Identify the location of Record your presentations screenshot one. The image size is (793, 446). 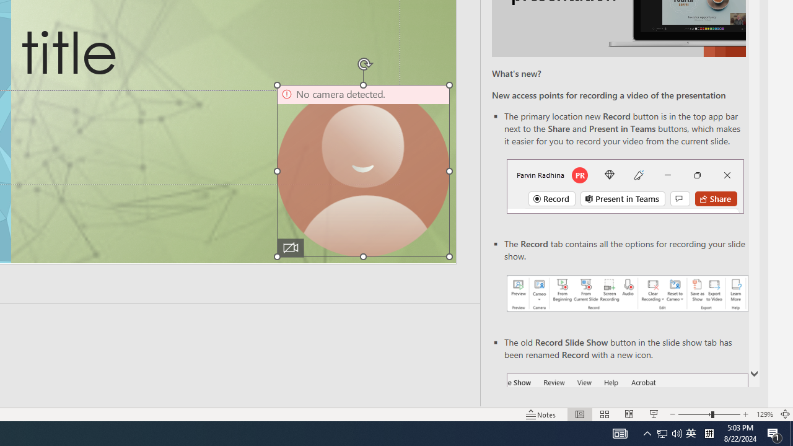
(627, 294).